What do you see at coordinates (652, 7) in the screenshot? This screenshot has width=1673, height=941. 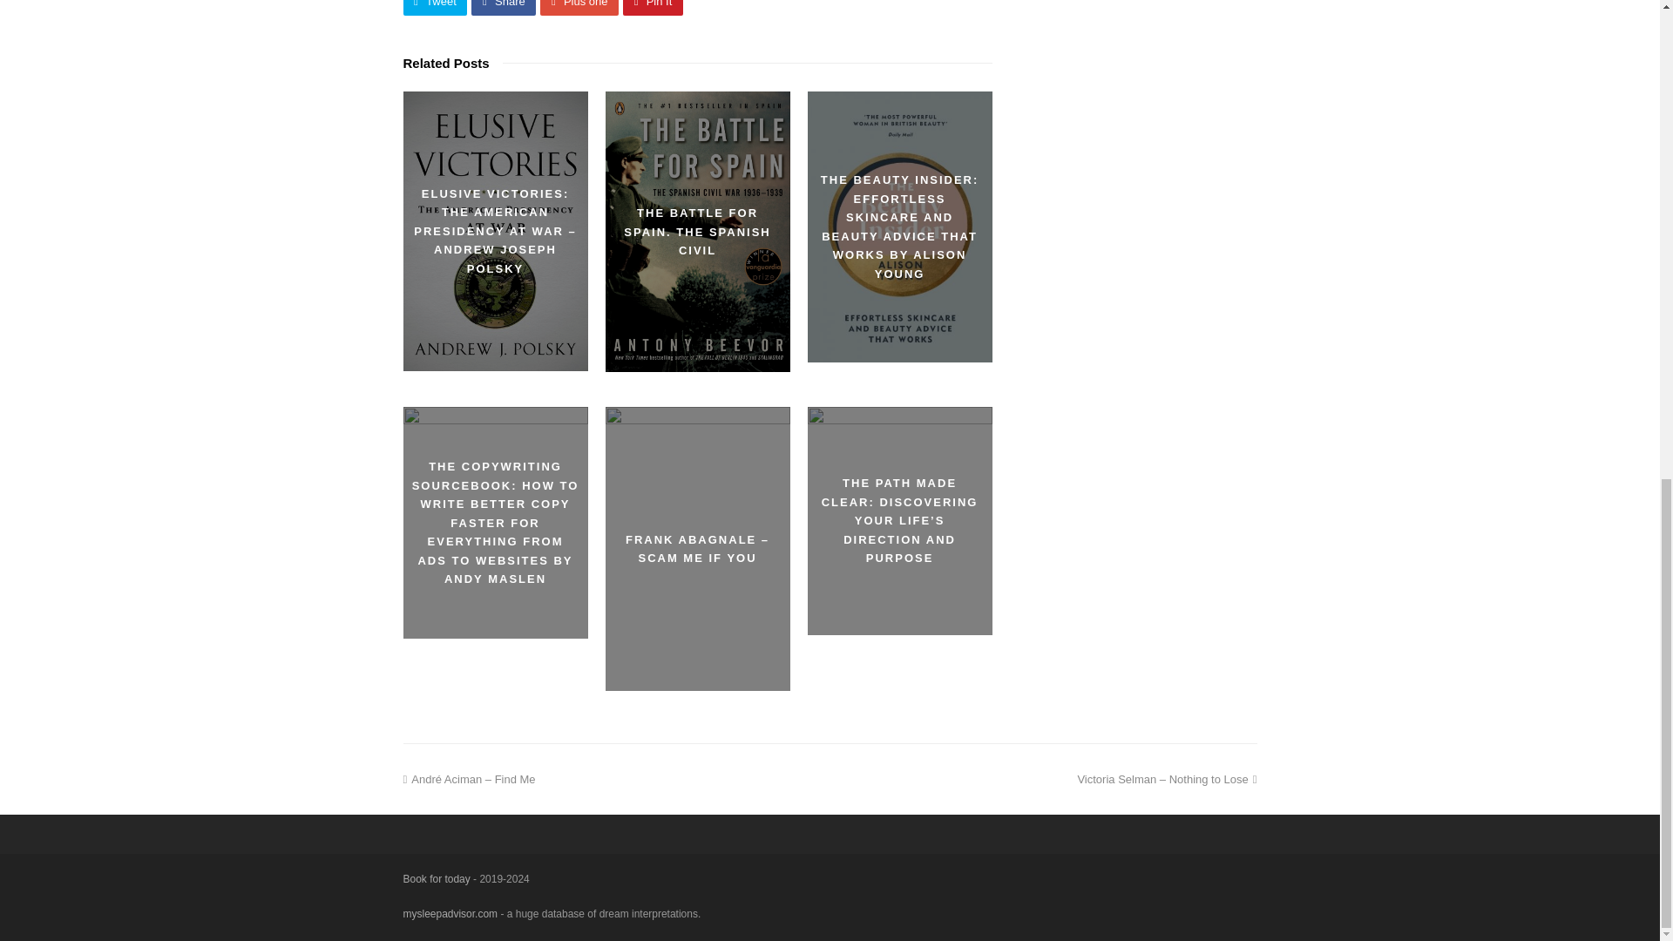 I see `Share on Pinterest` at bounding box center [652, 7].